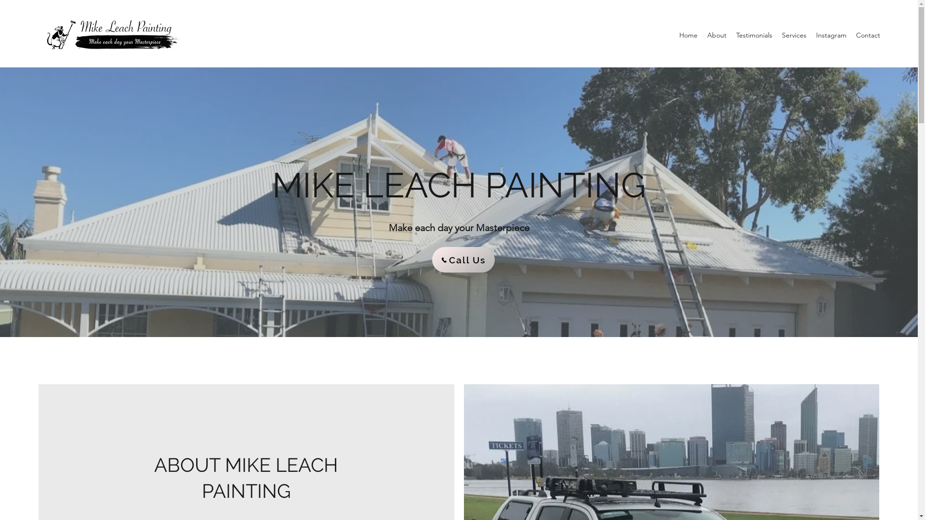 The height and width of the screenshot is (520, 925). Describe the element at coordinates (832, 35) in the screenshot. I see `Instagram` at that location.